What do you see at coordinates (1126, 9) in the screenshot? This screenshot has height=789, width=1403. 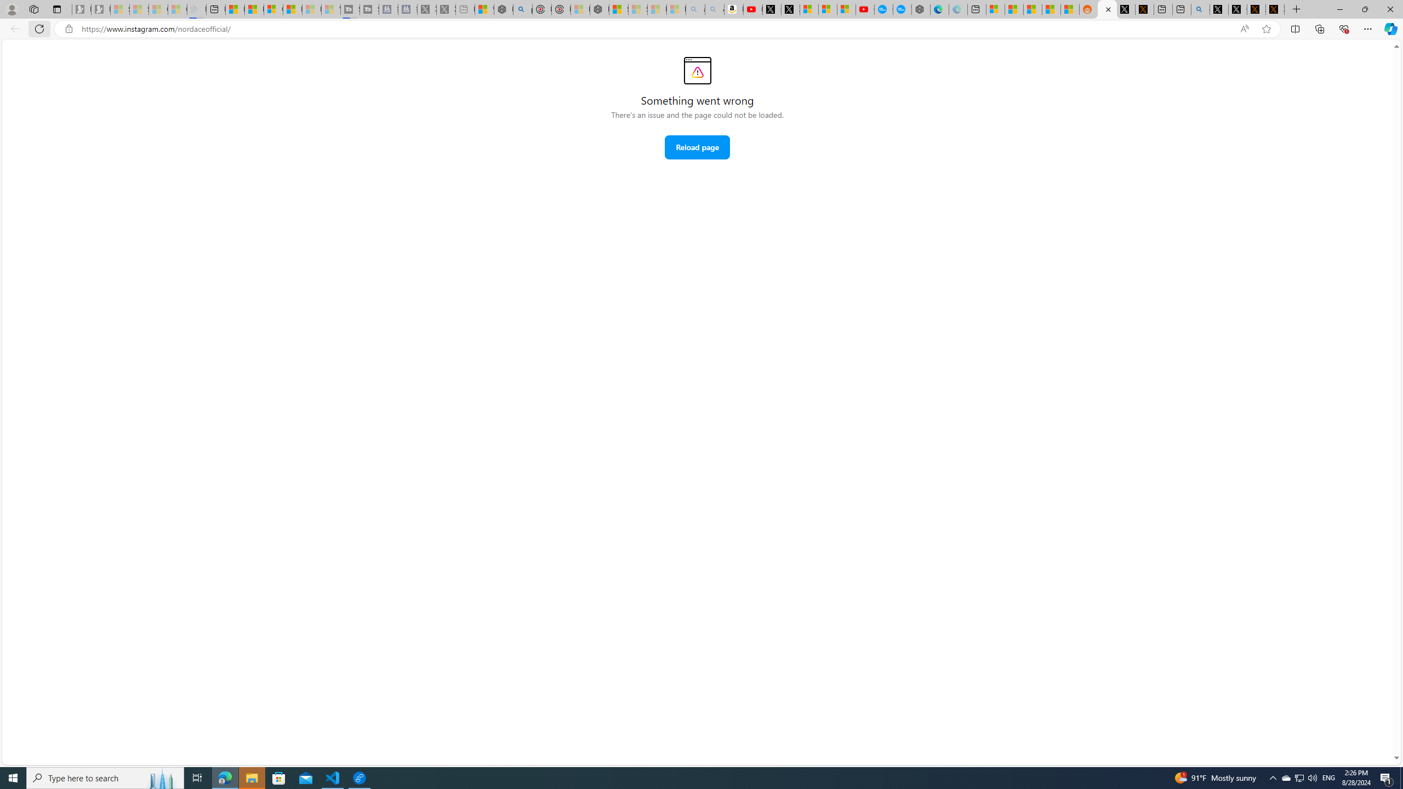 I see `Log in to X / X` at bounding box center [1126, 9].